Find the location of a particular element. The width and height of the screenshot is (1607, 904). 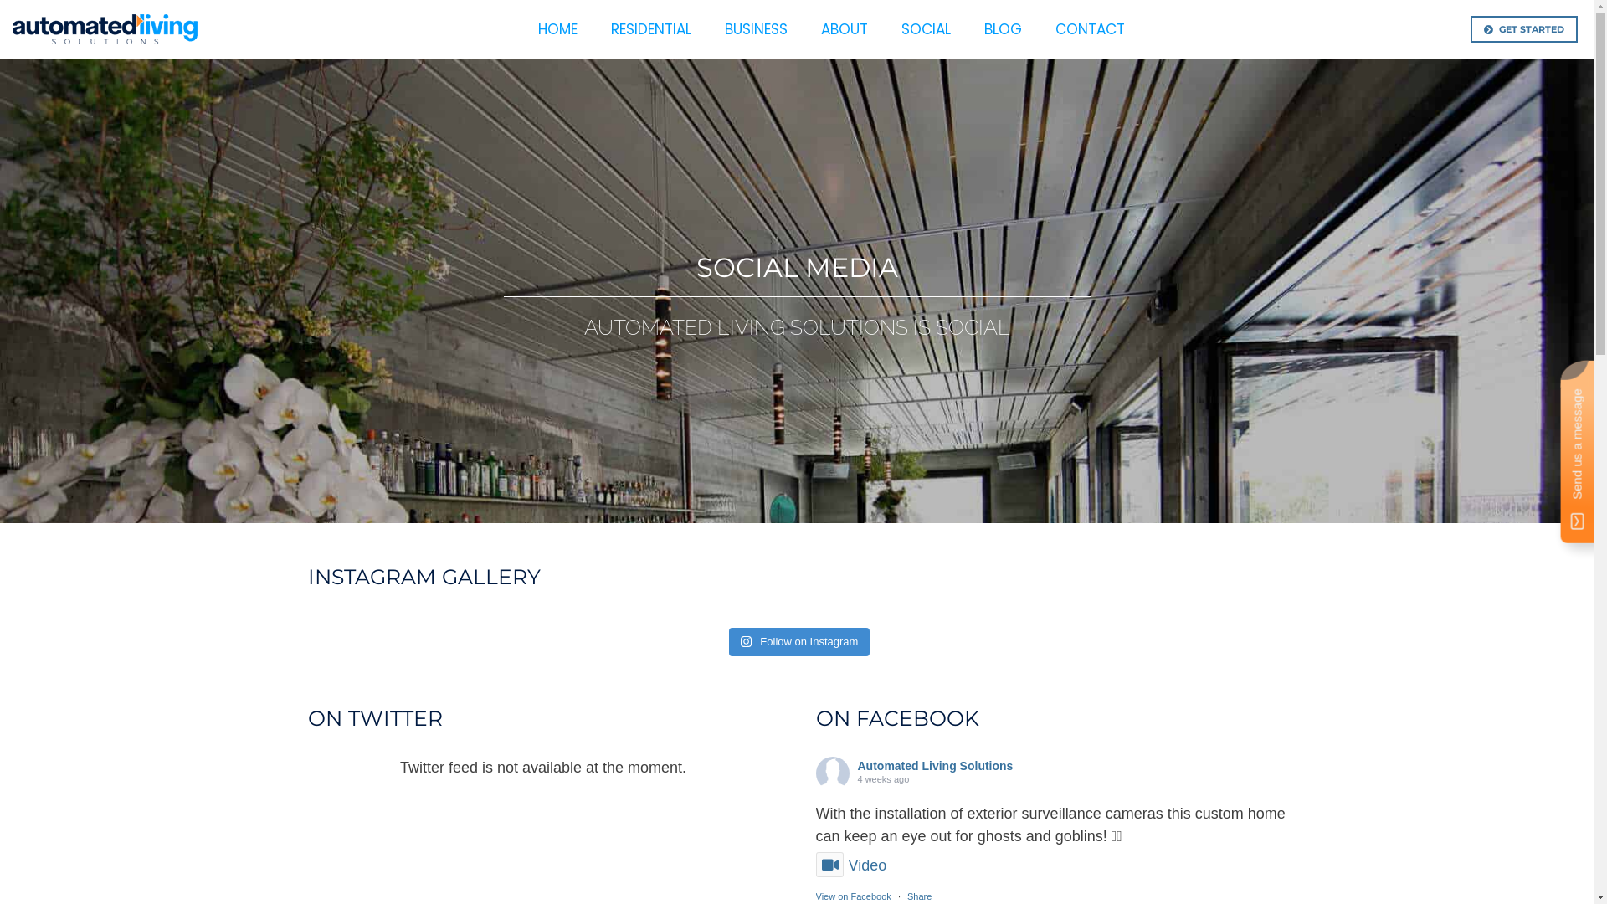

HOME is located at coordinates (557, 28).